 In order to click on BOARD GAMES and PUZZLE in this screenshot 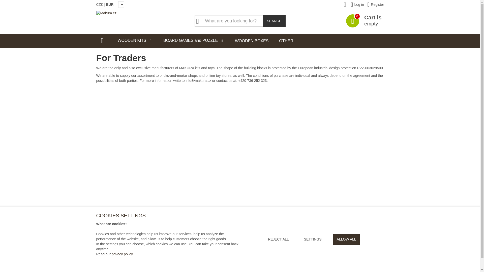, I will do `click(194, 41)`.